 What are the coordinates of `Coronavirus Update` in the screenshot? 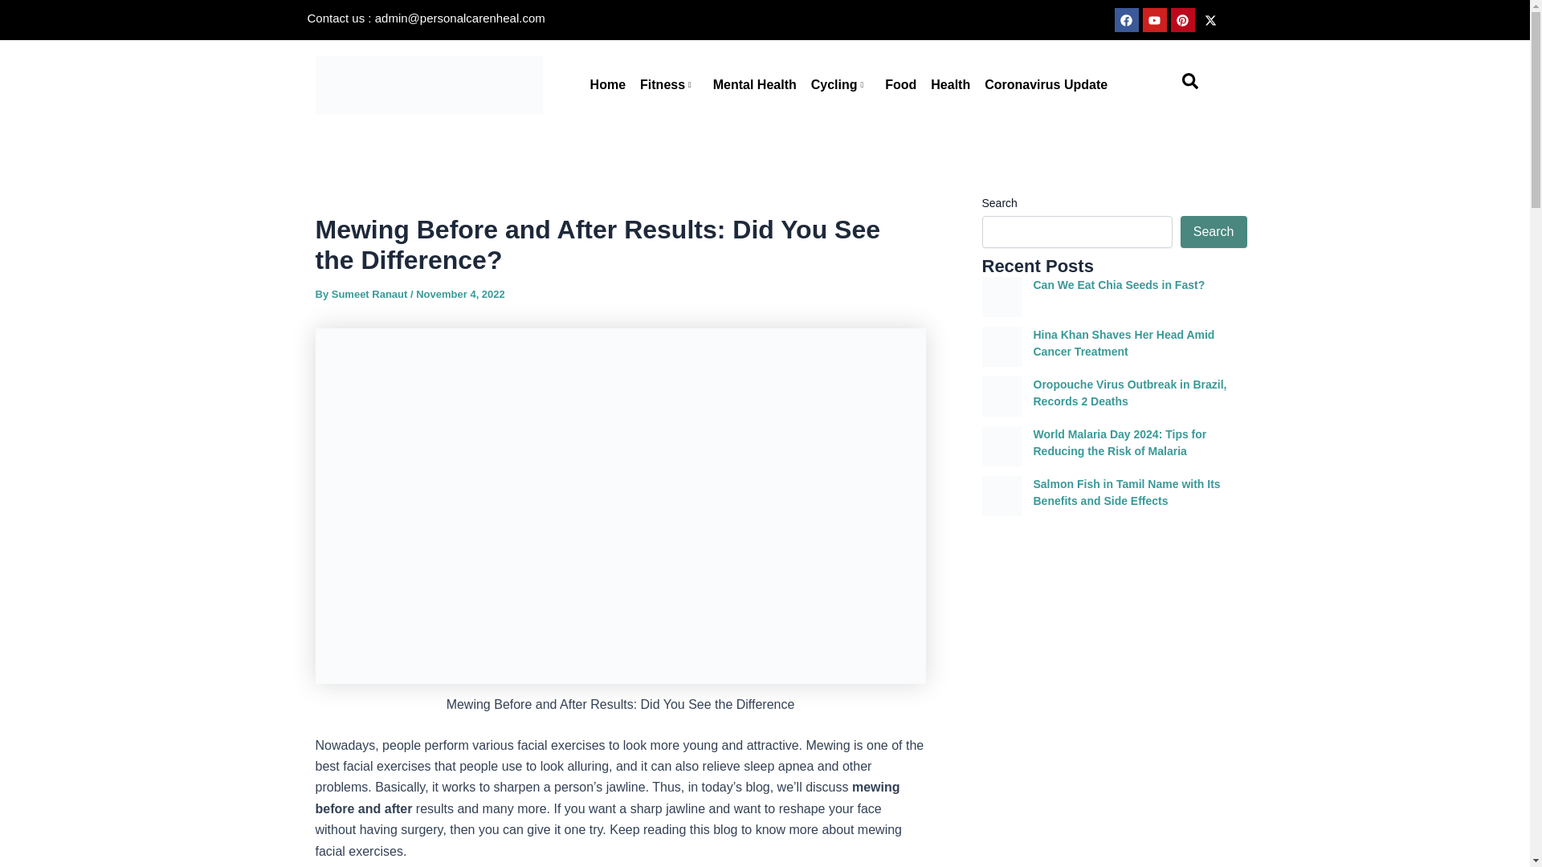 It's located at (1046, 85).